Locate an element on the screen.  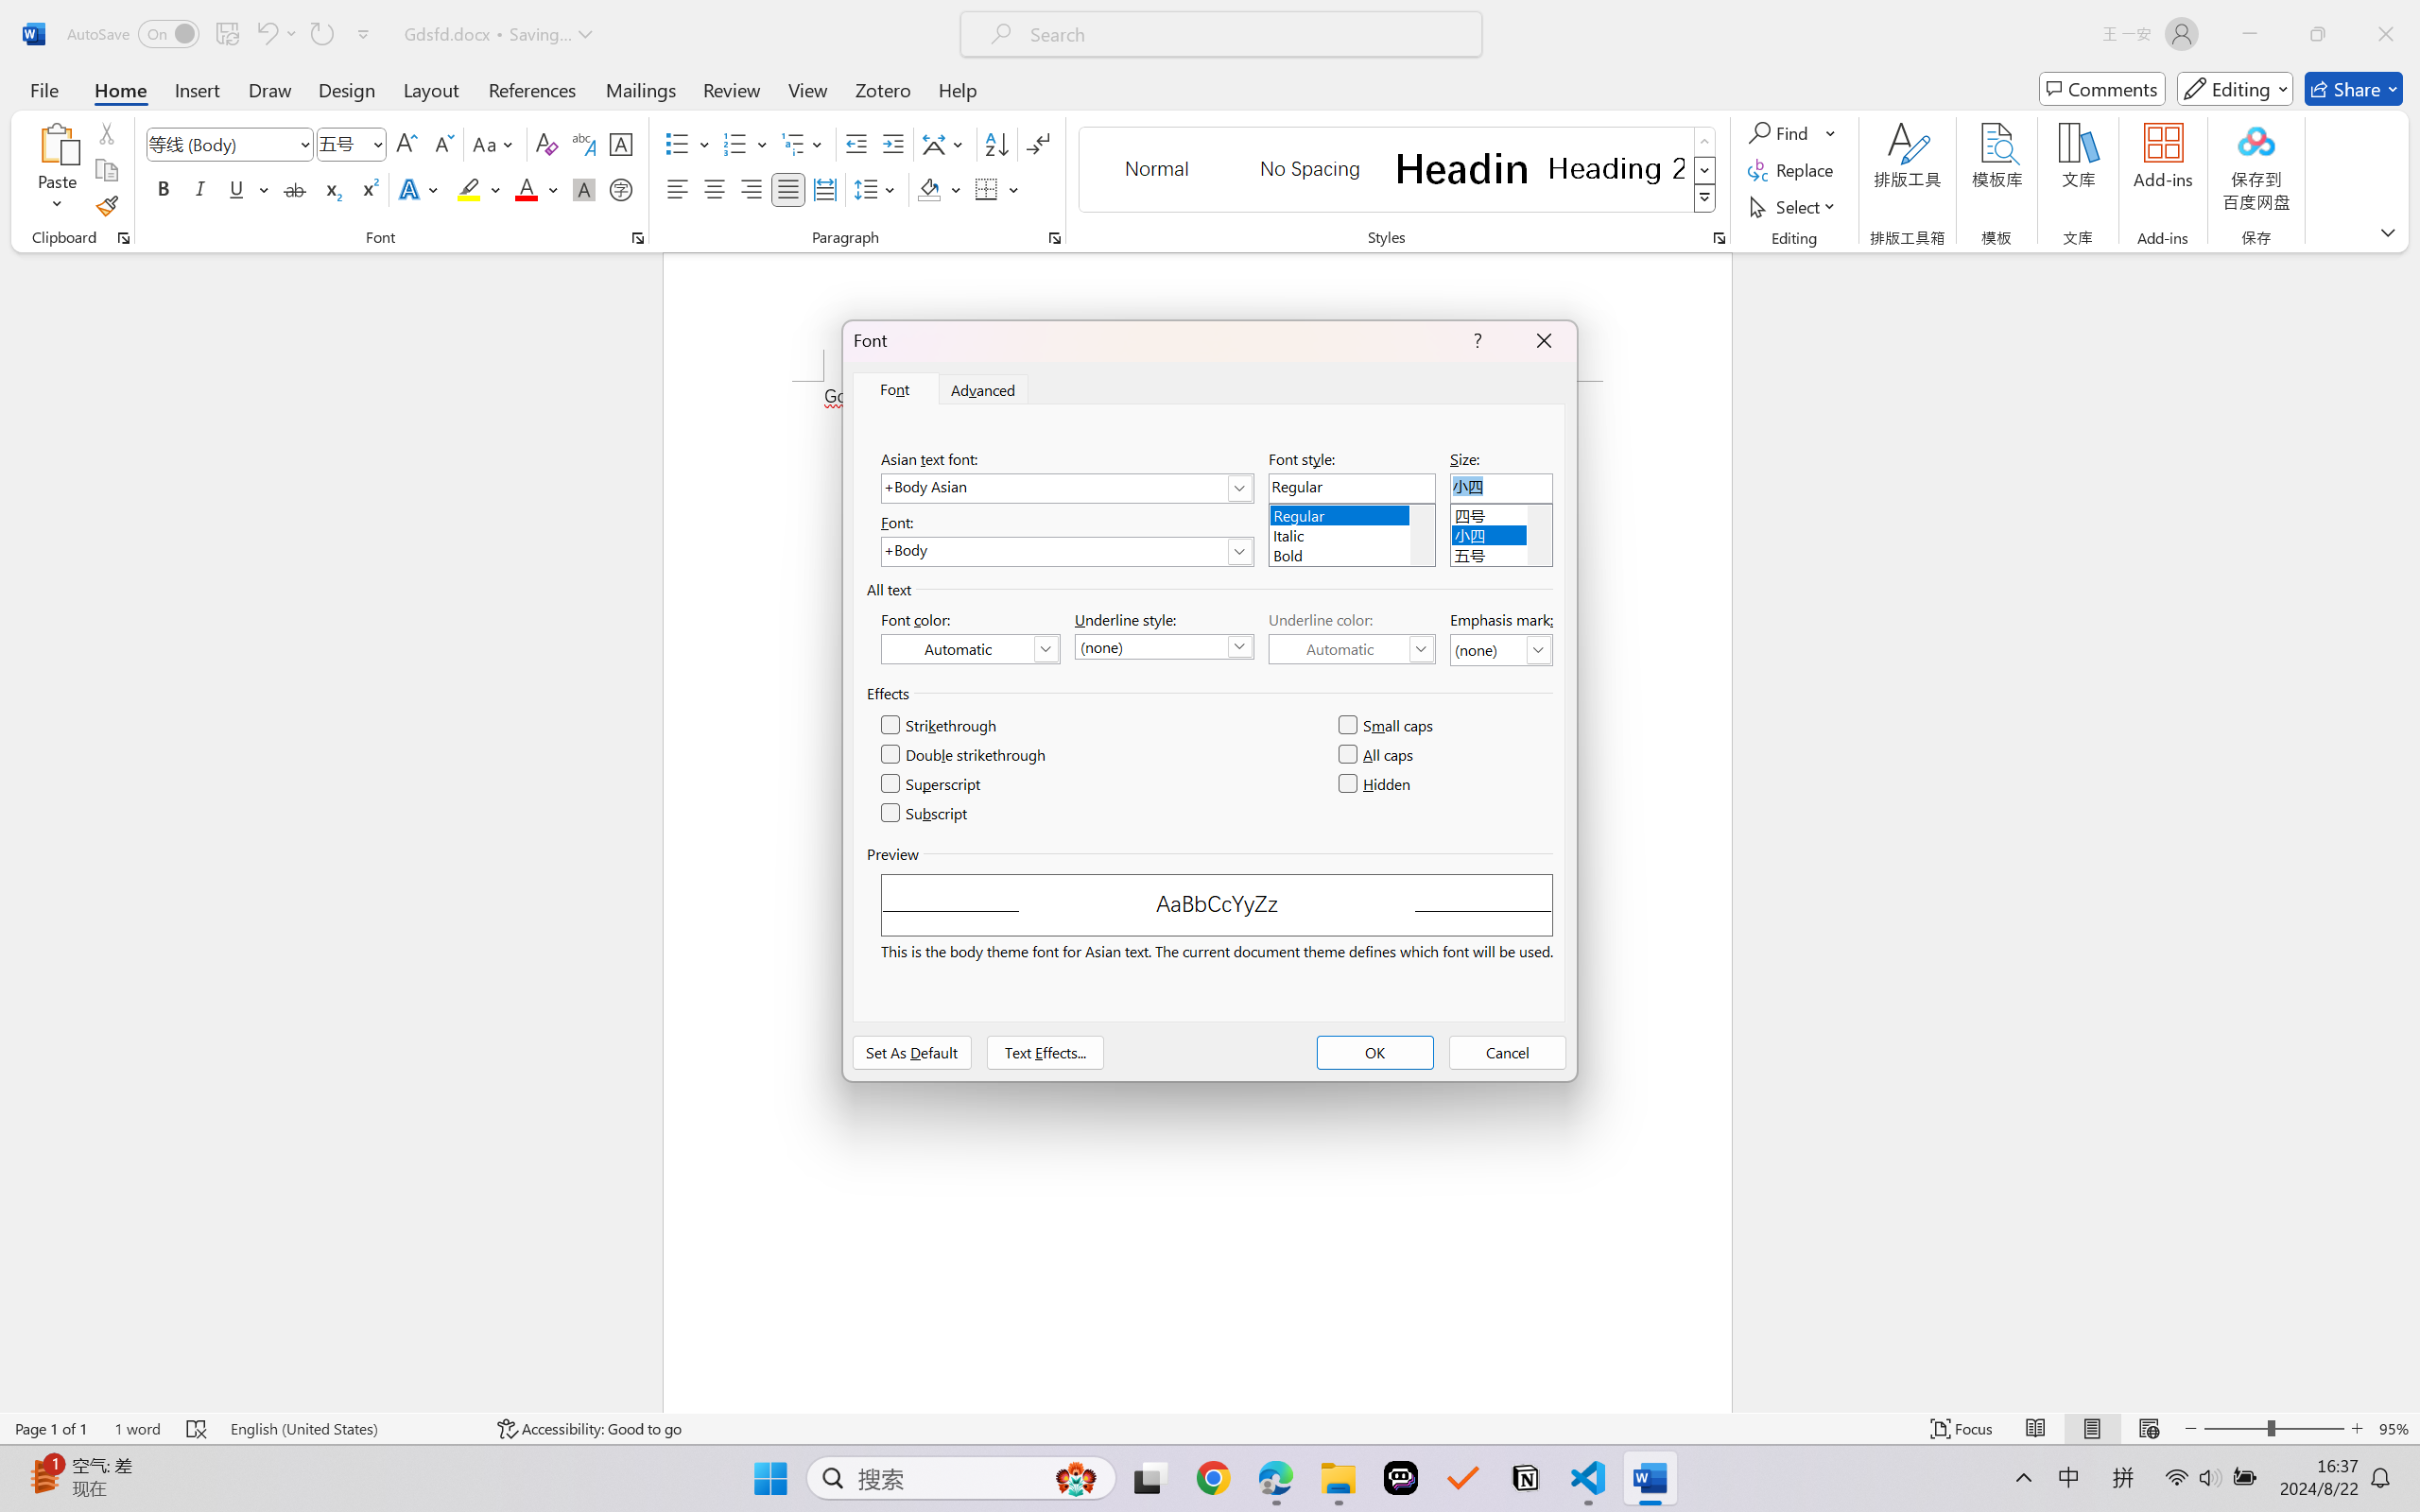
AutomationID: 1797 is located at coordinates (1539, 535).